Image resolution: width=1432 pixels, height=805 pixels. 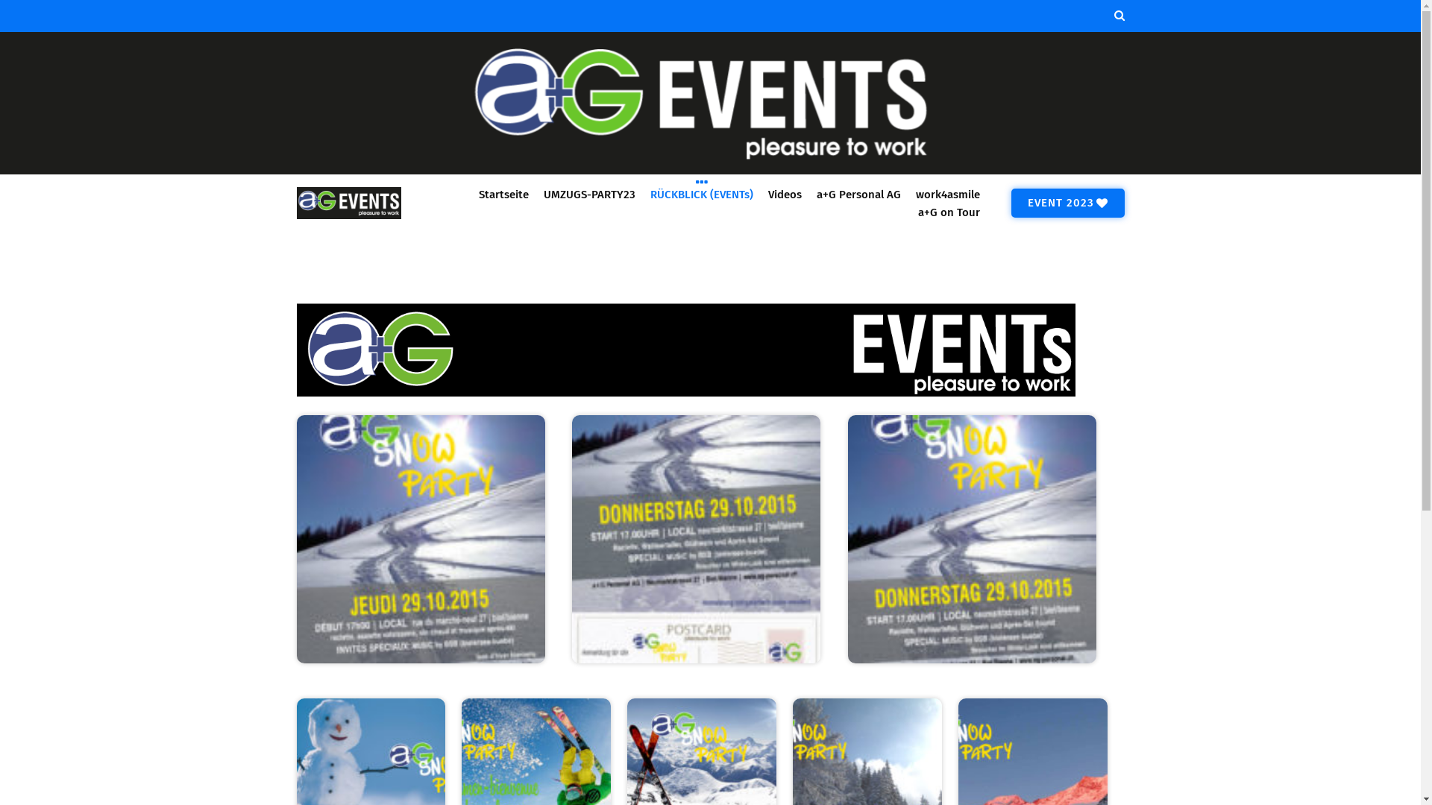 What do you see at coordinates (867, 772) in the screenshot?
I see `Bild3` at bounding box center [867, 772].